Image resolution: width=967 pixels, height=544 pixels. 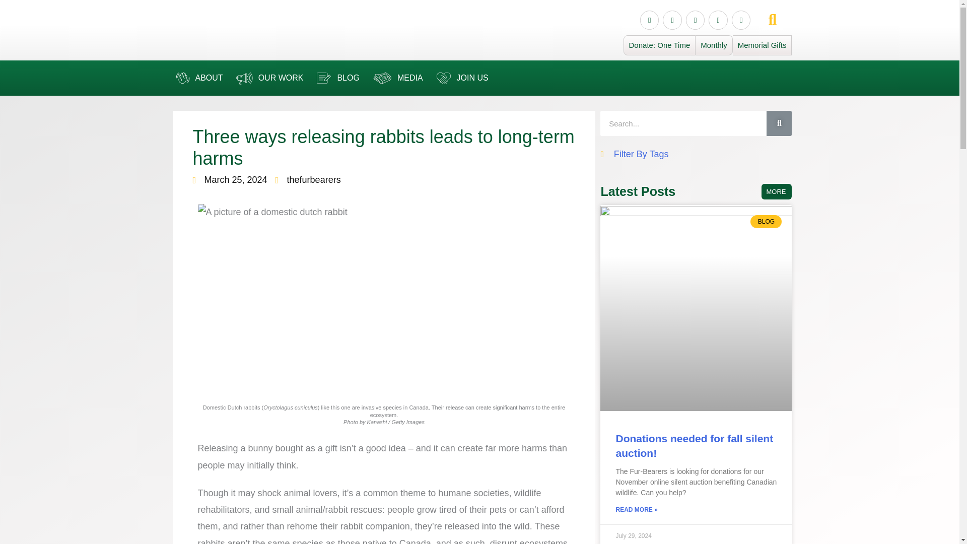 What do you see at coordinates (268, 78) in the screenshot?
I see `OUR WORK` at bounding box center [268, 78].